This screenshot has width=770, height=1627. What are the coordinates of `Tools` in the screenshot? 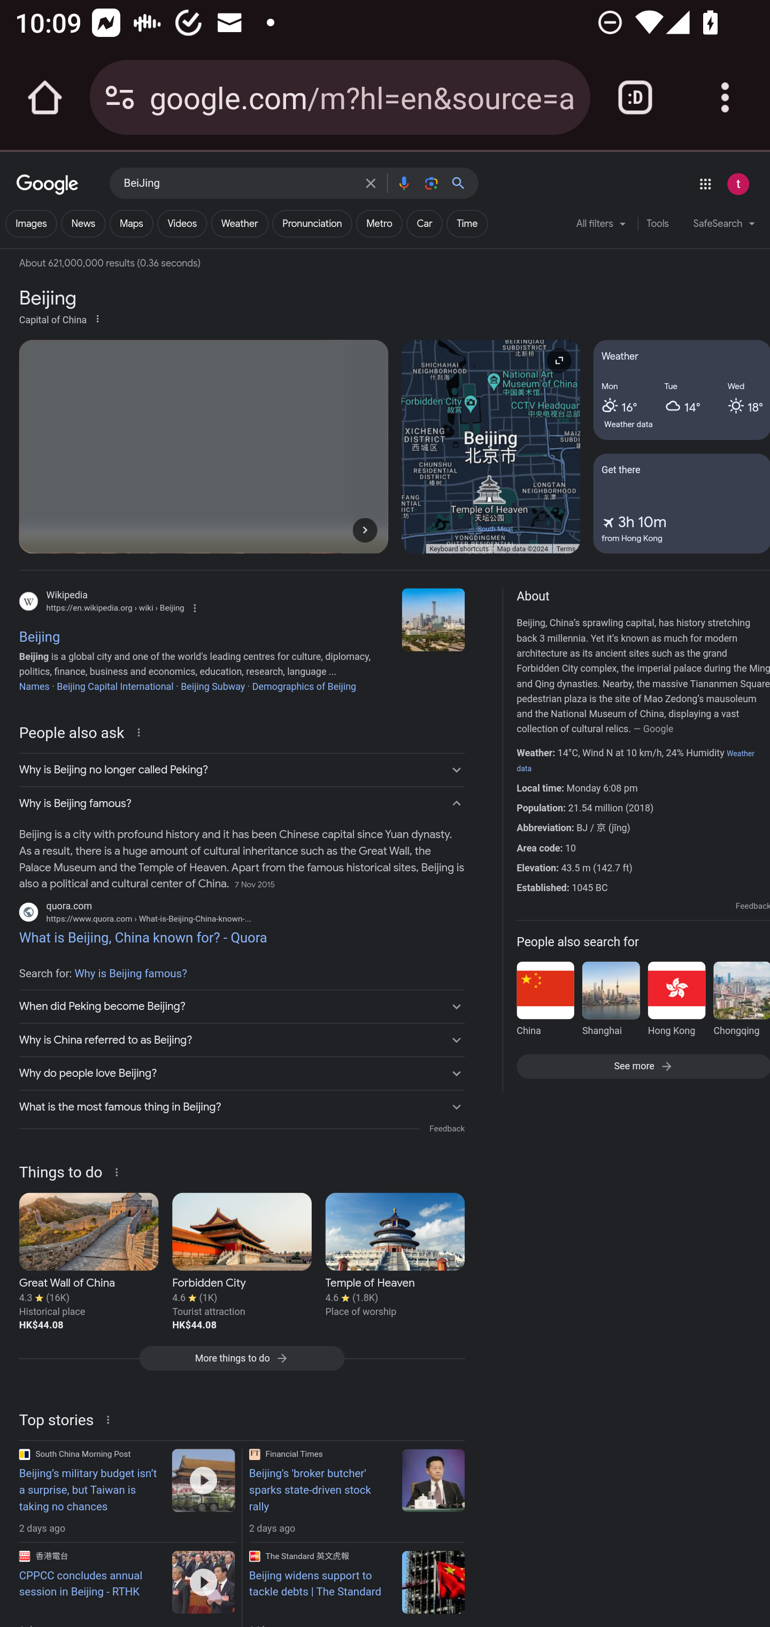 It's located at (657, 224).